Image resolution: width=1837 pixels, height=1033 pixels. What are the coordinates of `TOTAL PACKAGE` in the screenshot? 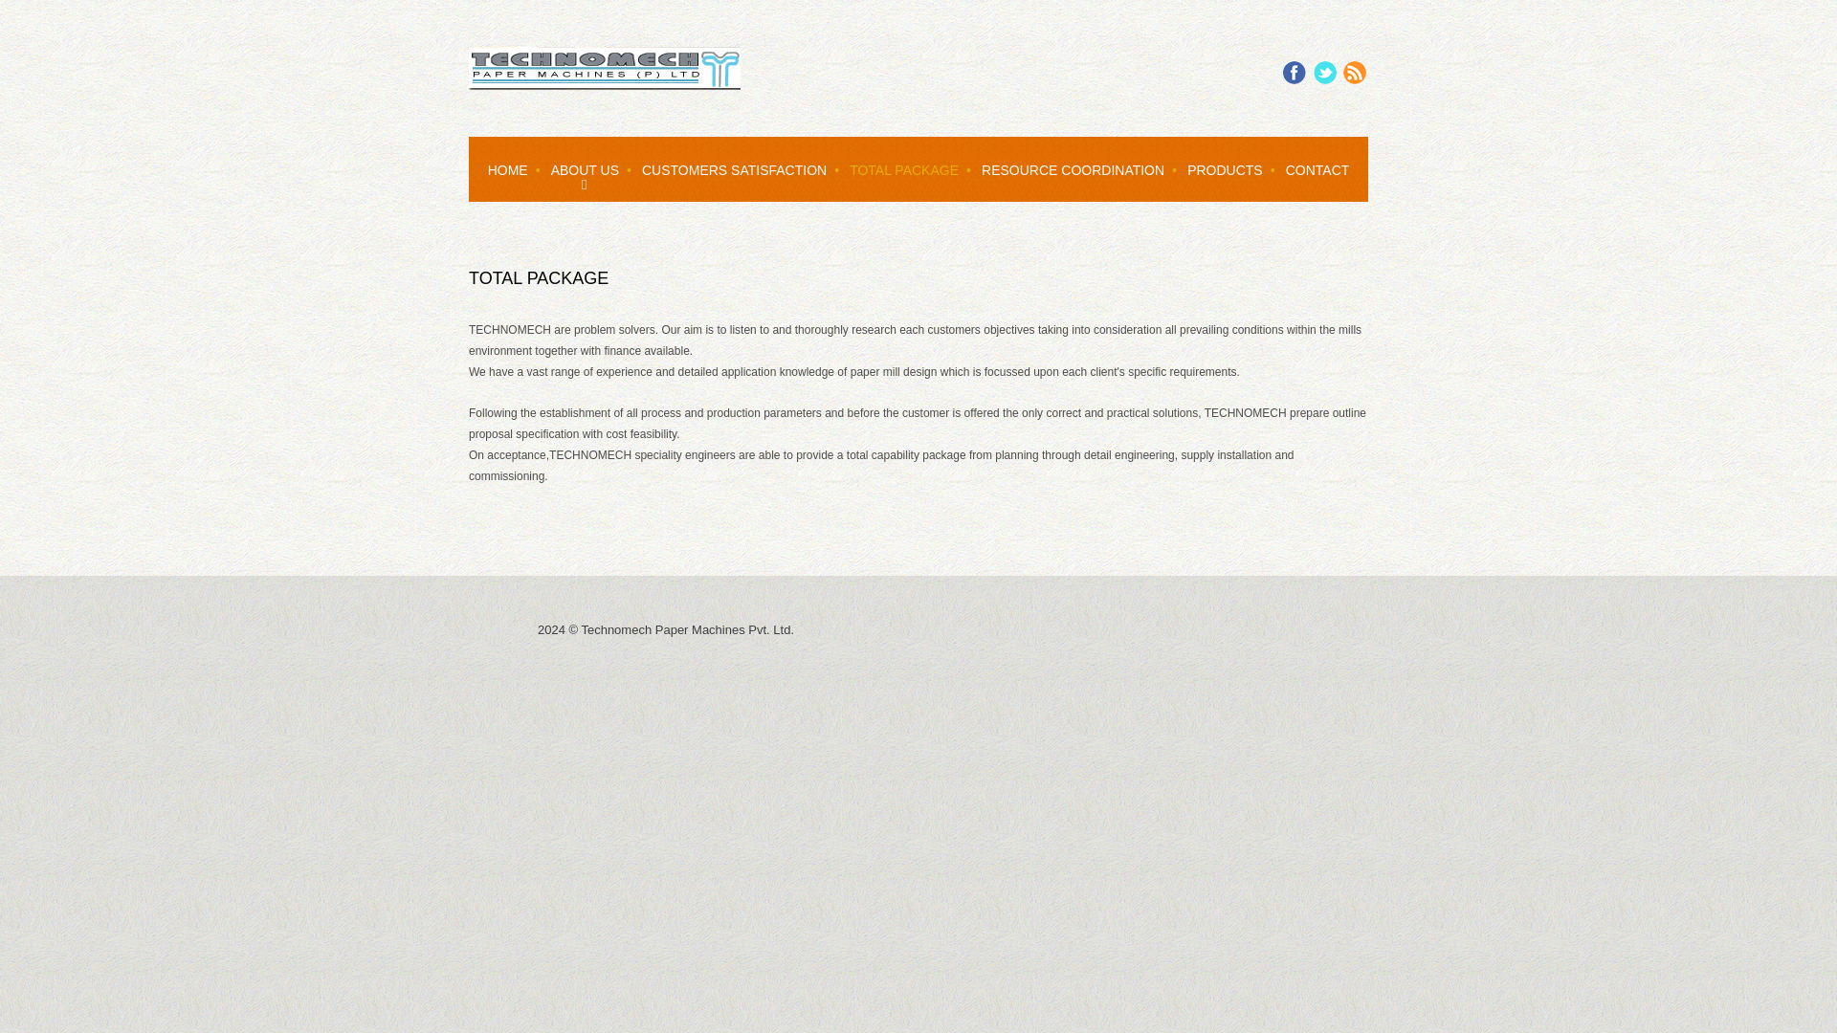 It's located at (903, 168).